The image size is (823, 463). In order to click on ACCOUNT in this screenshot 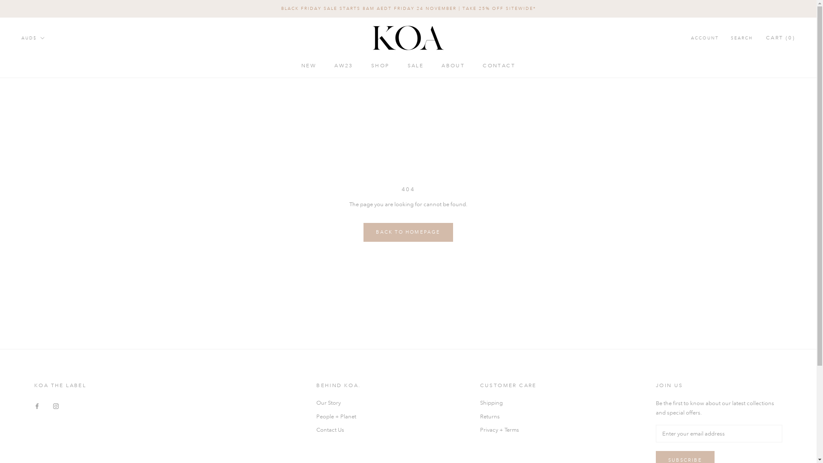, I will do `click(705, 39)`.